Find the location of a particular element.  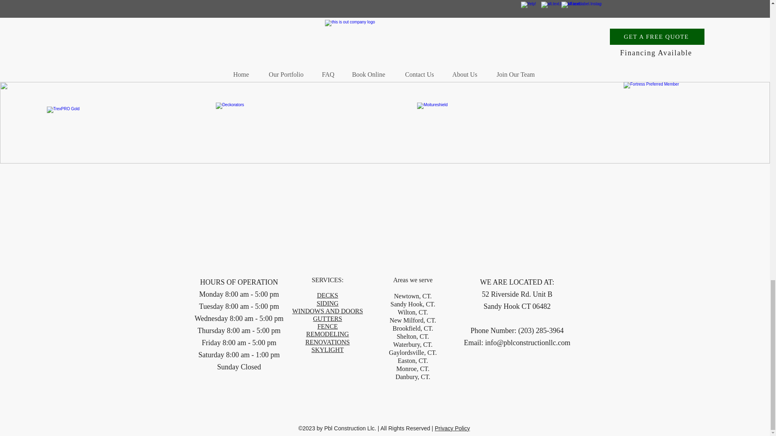

GUTTERS is located at coordinates (327, 319).